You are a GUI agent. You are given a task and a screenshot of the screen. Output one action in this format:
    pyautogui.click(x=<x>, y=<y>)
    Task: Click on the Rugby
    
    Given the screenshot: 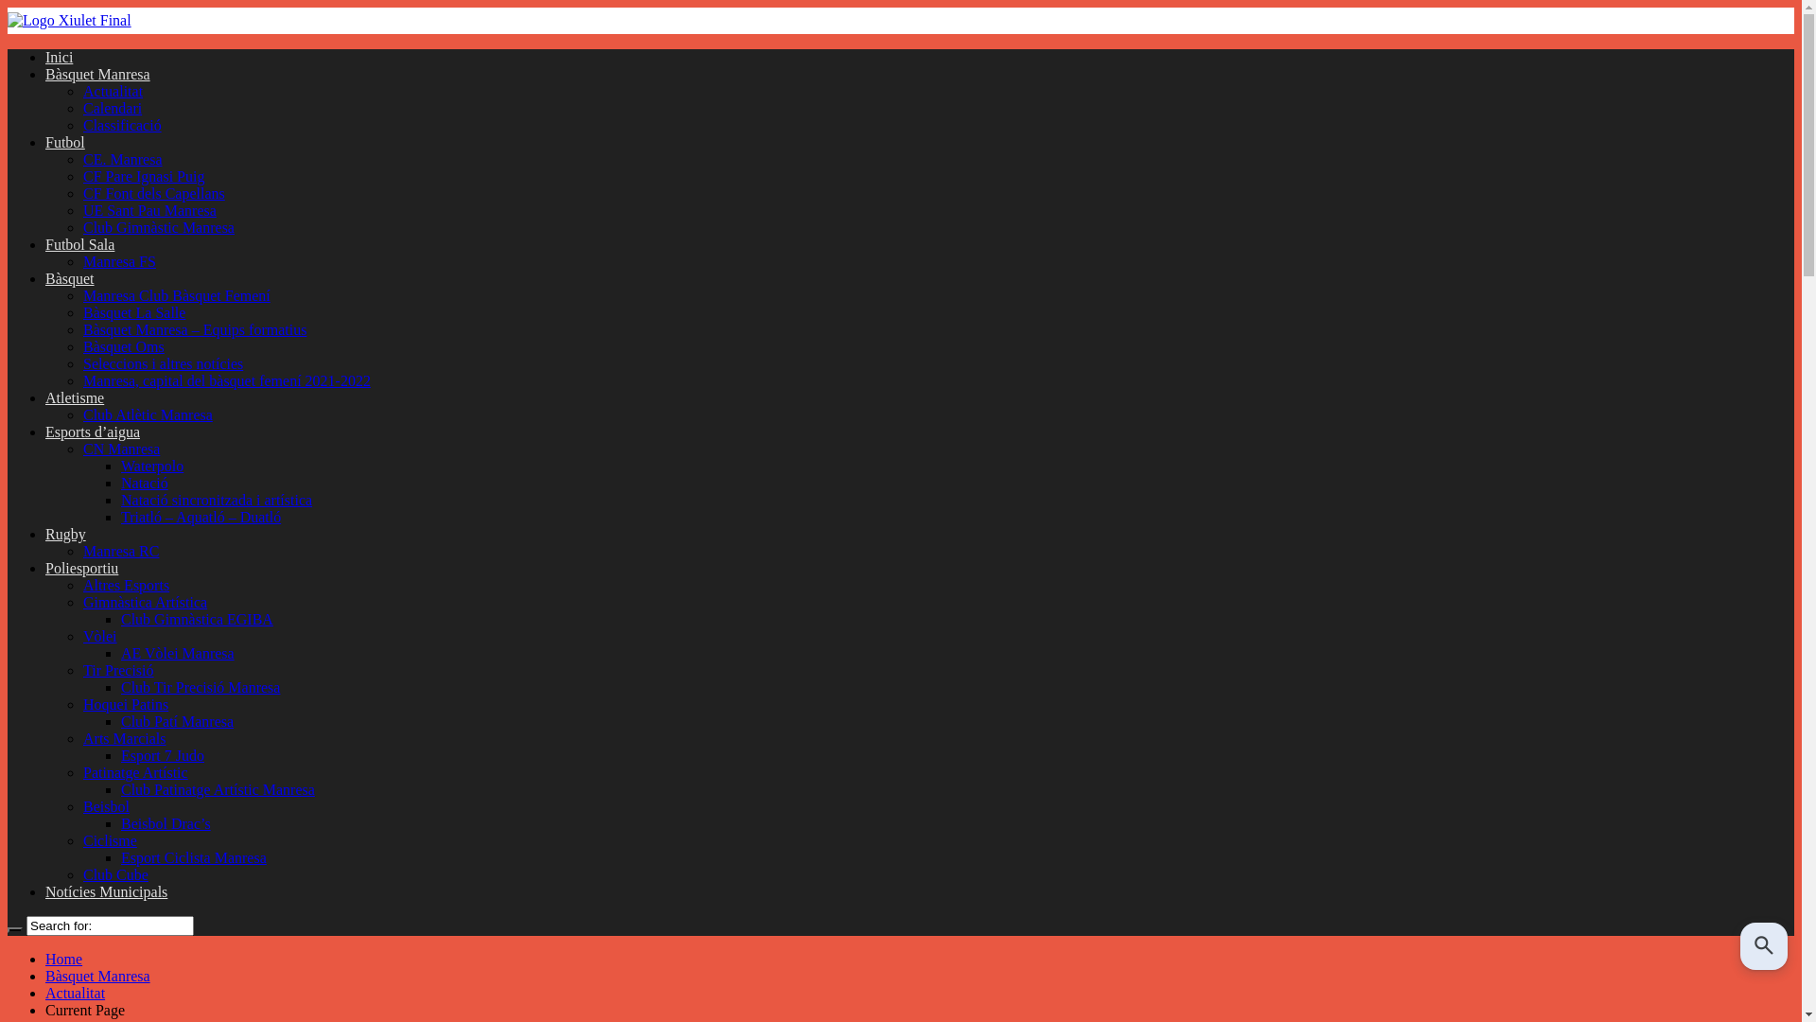 What is the action you would take?
    pyautogui.click(x=66, y=534)
    